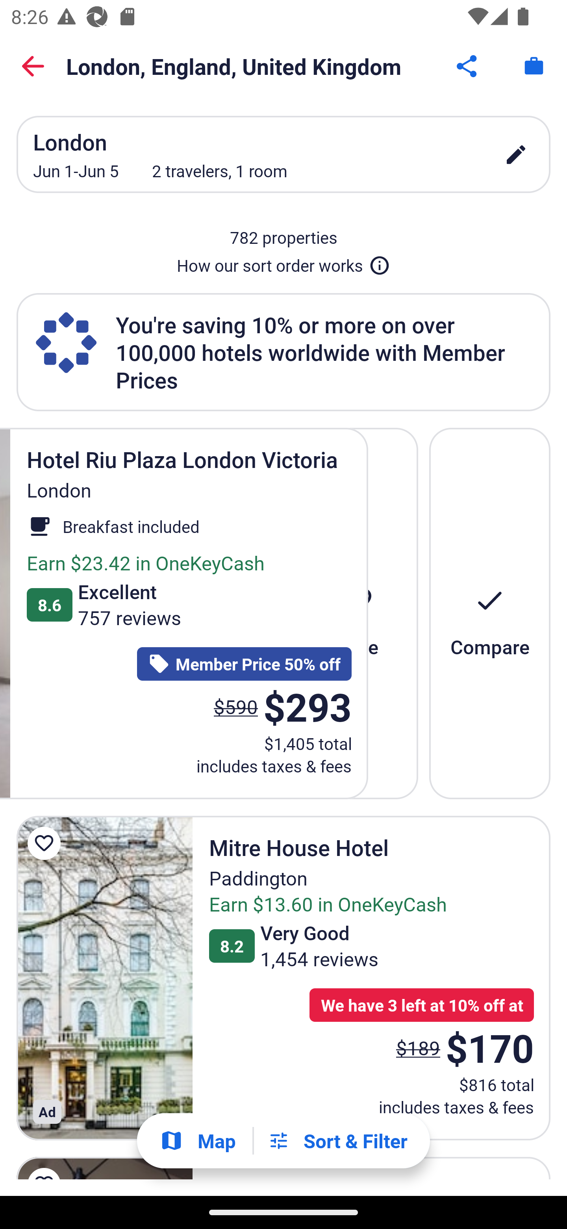  What do you see at coordinates (198, 1141) in the screenshot?
I see `Show map Map Show map Button` at bounding box center [198, 1141].